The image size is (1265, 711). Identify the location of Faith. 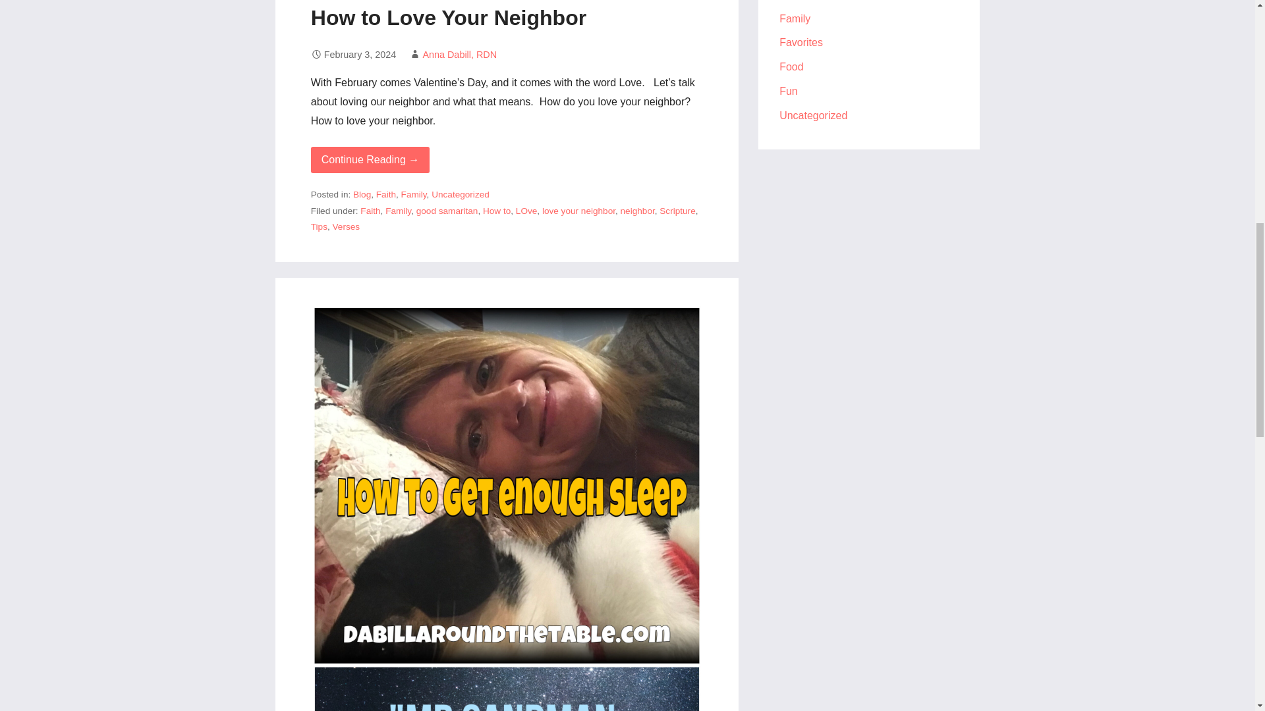
(370, 211).